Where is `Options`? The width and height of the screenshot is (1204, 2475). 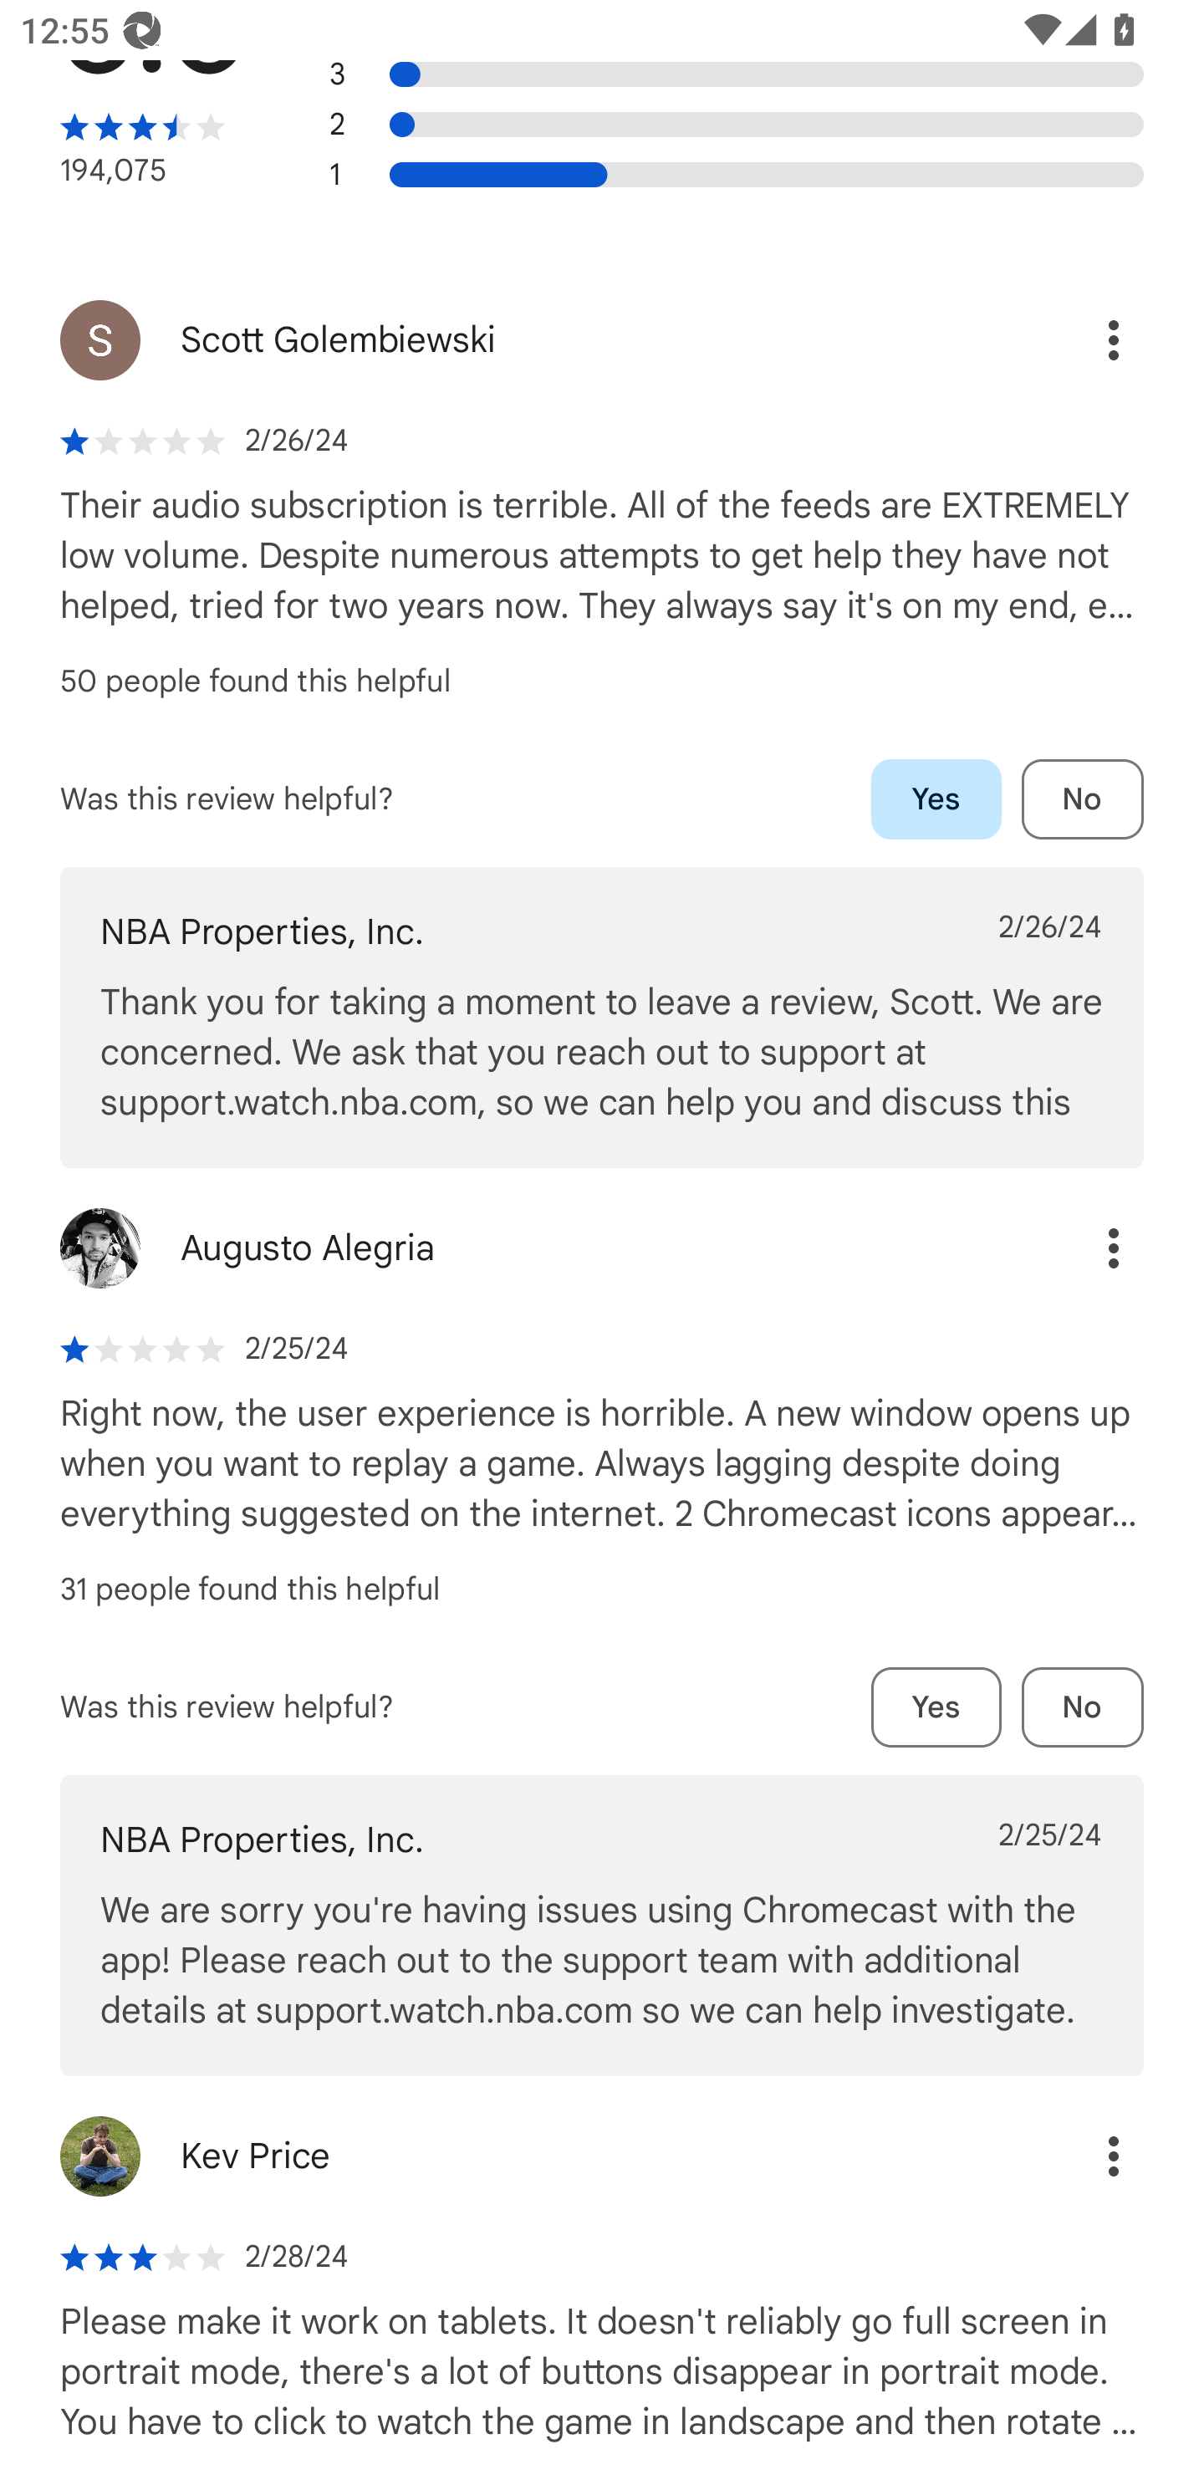 Options is located at coordinates (1084, 1248).